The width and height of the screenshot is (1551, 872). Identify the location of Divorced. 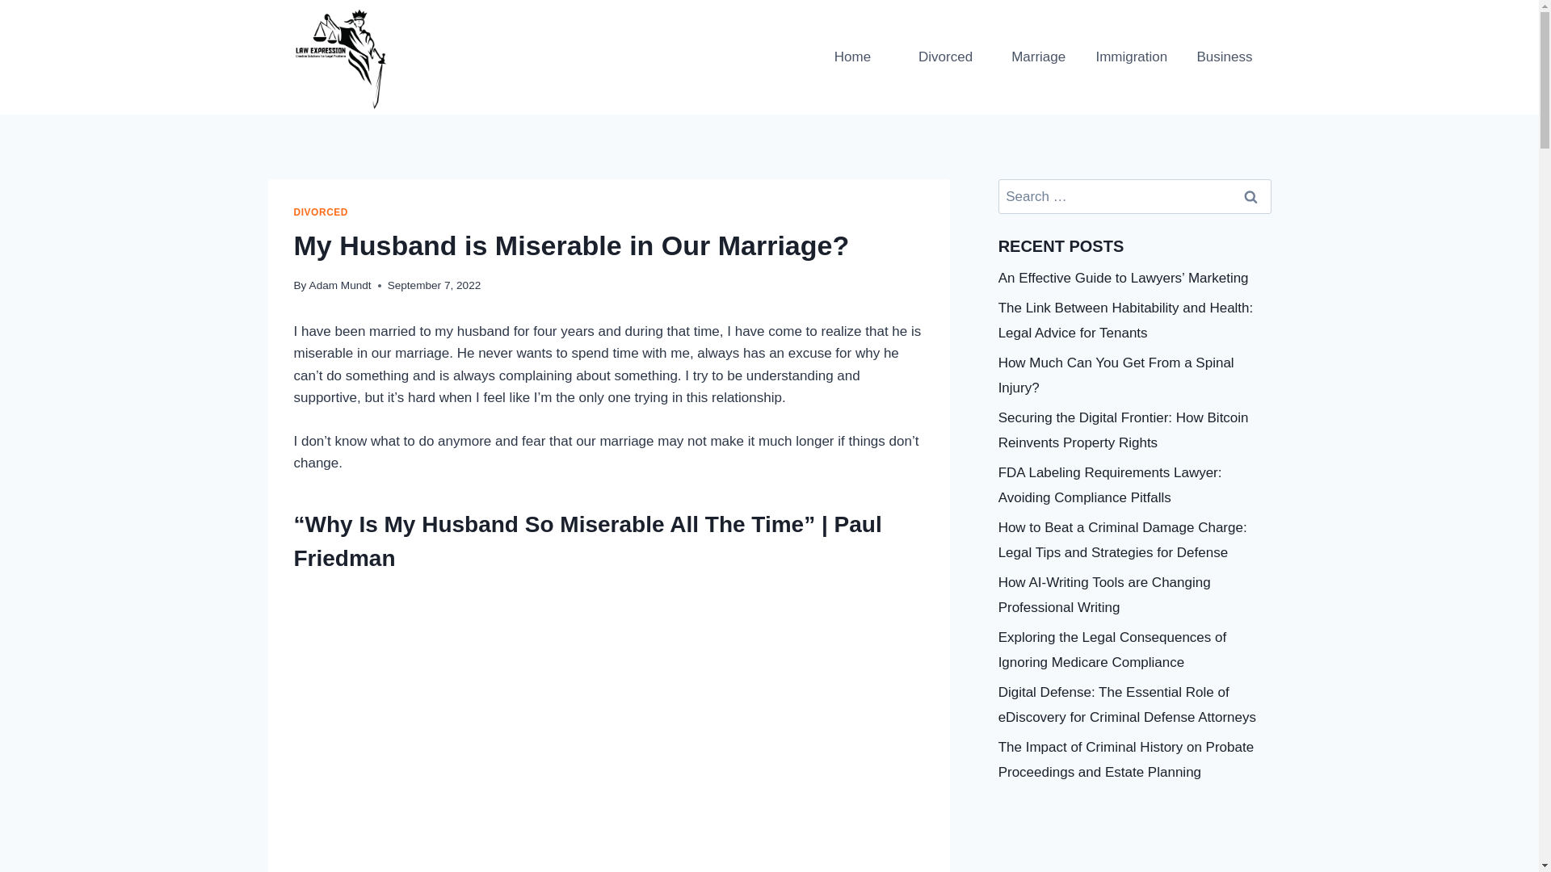
(945, 57).